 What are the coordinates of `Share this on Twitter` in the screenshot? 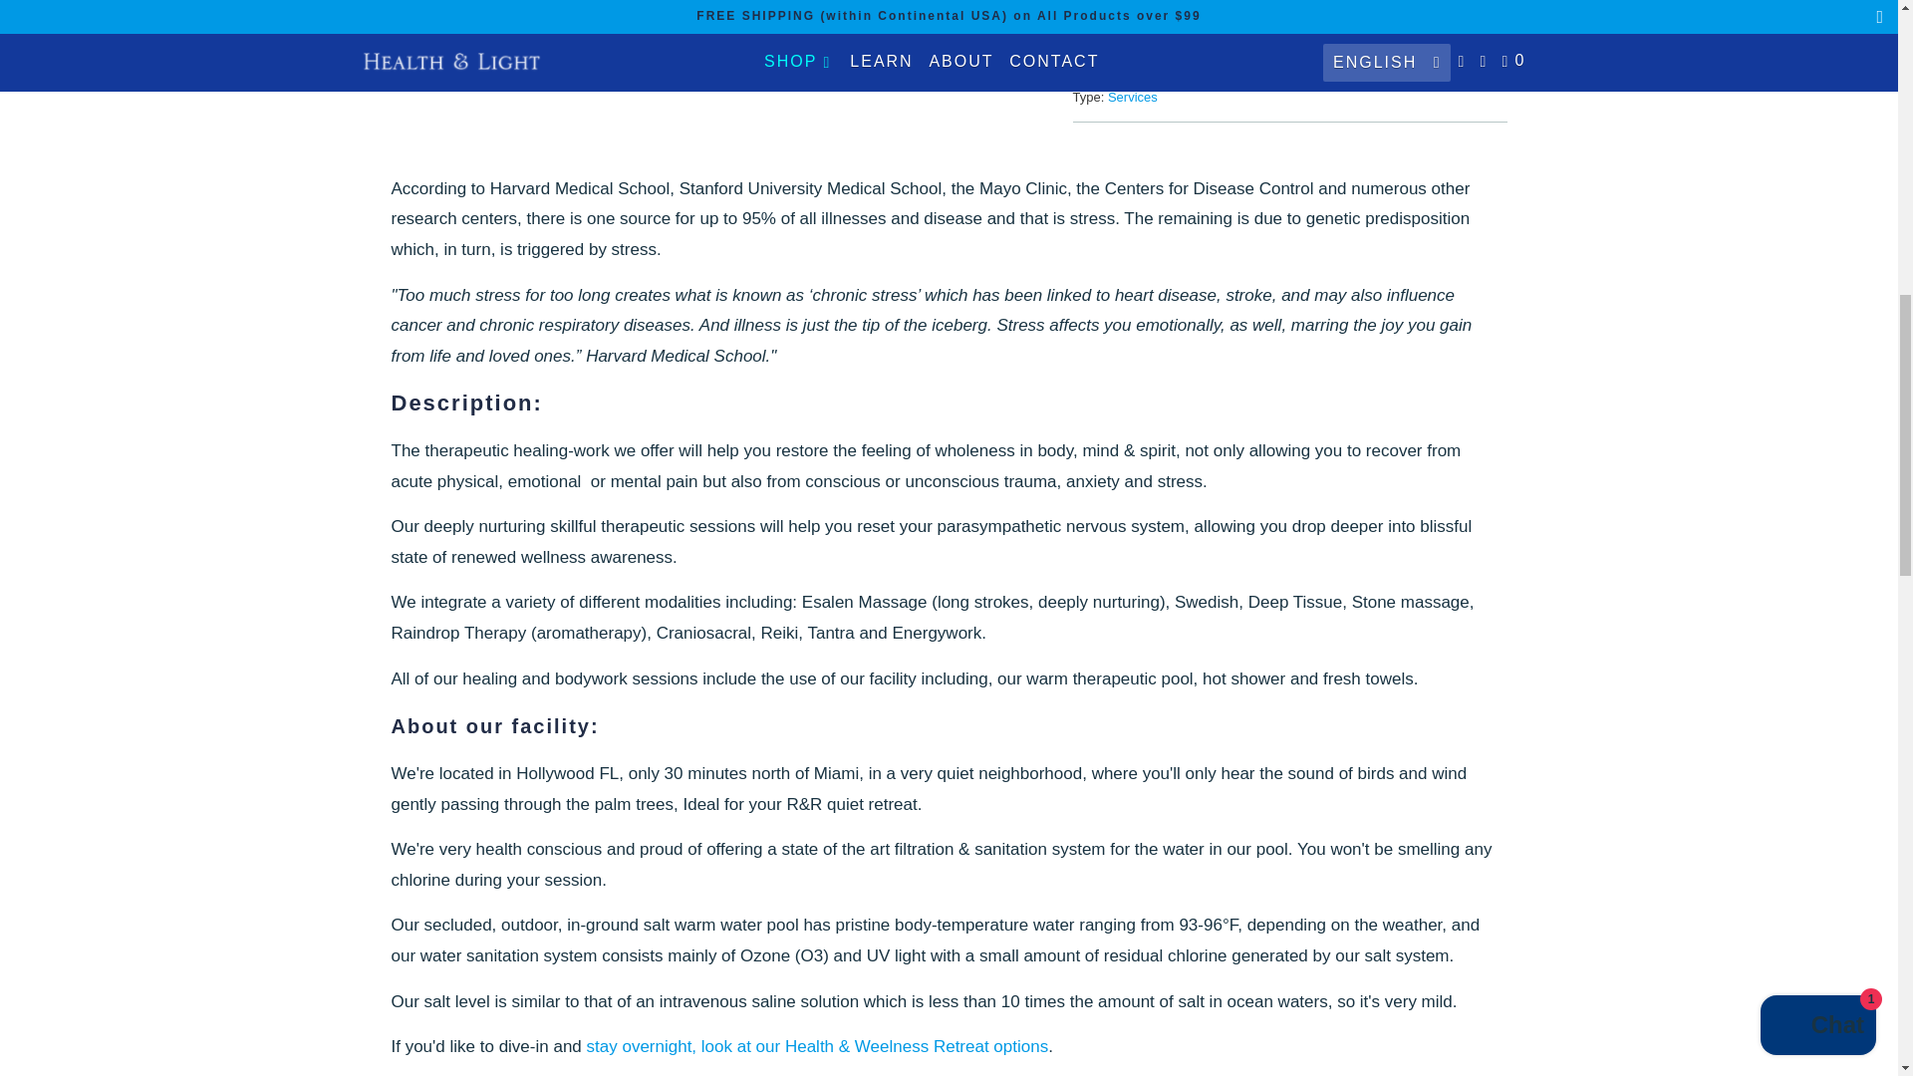 It's located at (1134, 6).